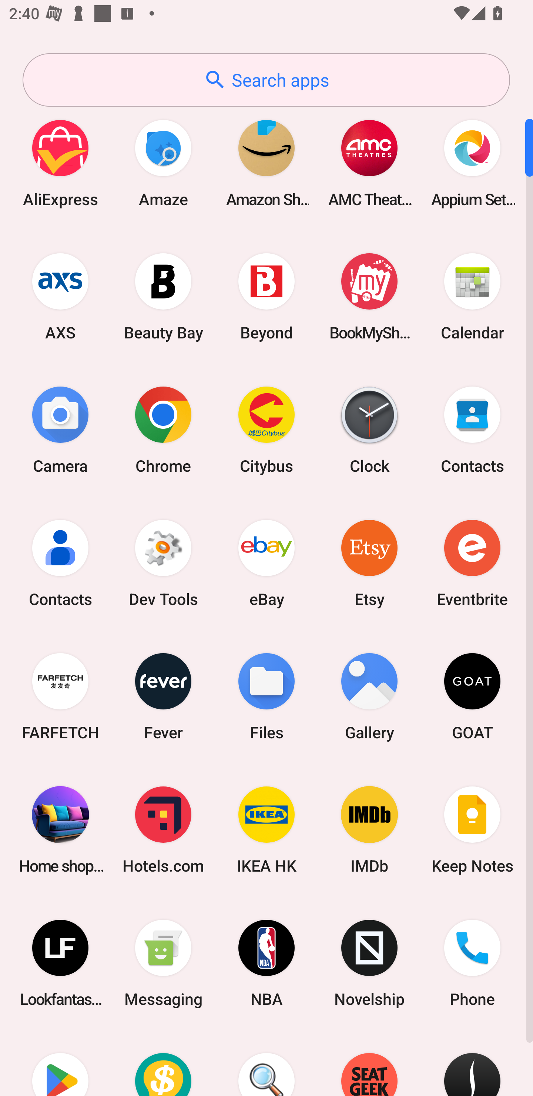  What do you see at coordinates (163, 296) in the screenshot?
I see `Beauty Bay` at bounding box center [163, 296].